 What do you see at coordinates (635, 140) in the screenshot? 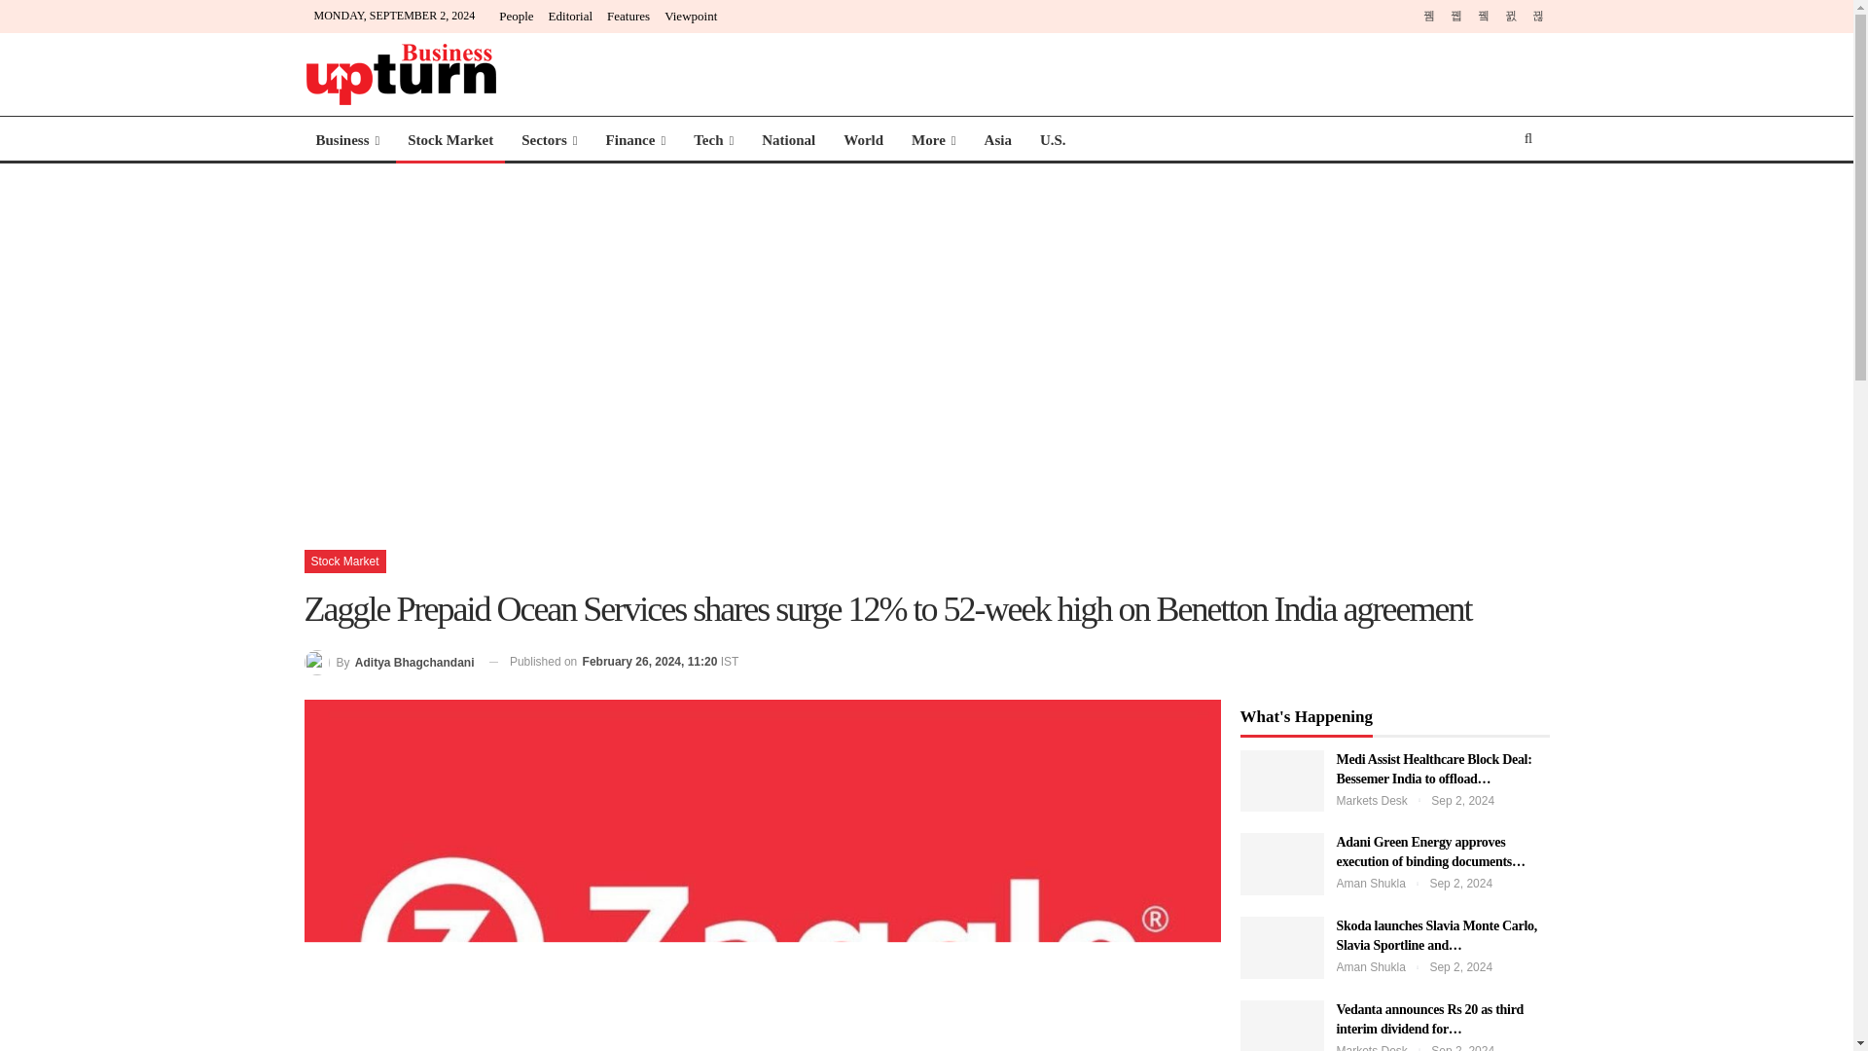
I see `Finance` at bounding box center [635, 140].